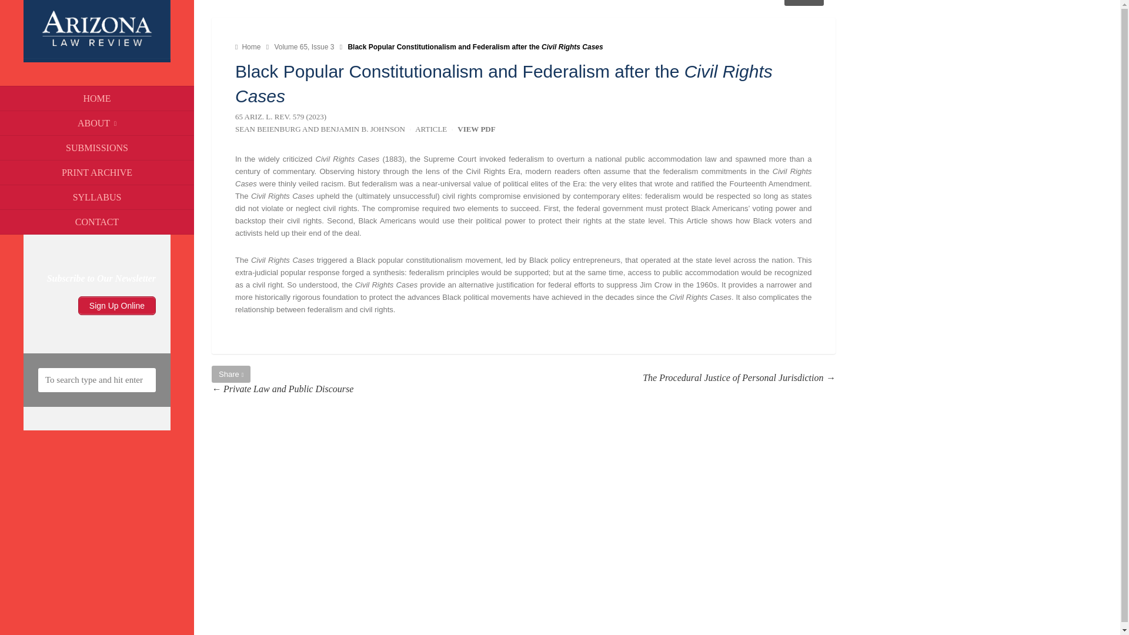  I want to click on Arizona Law Review, so click(249, 47).